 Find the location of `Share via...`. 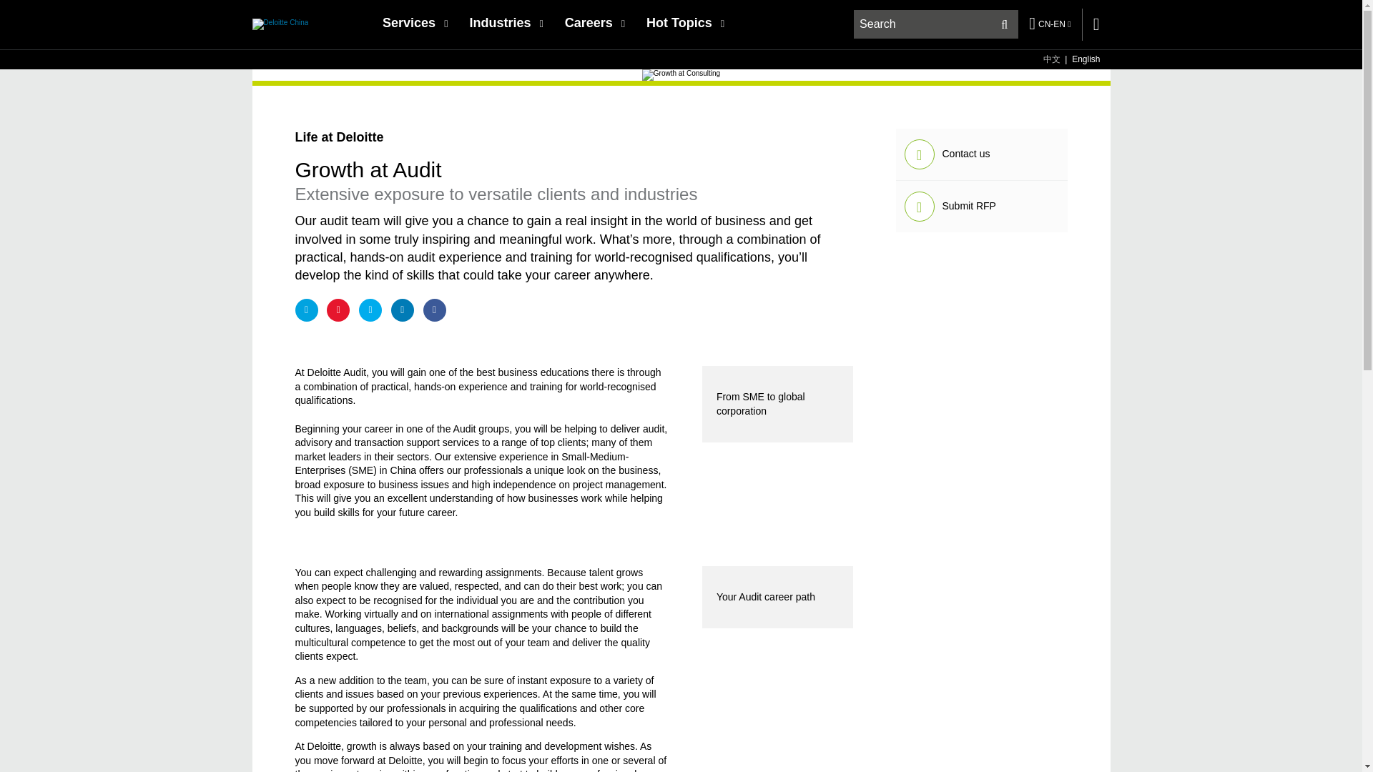

Share via... is located at coordinates (338, 310).